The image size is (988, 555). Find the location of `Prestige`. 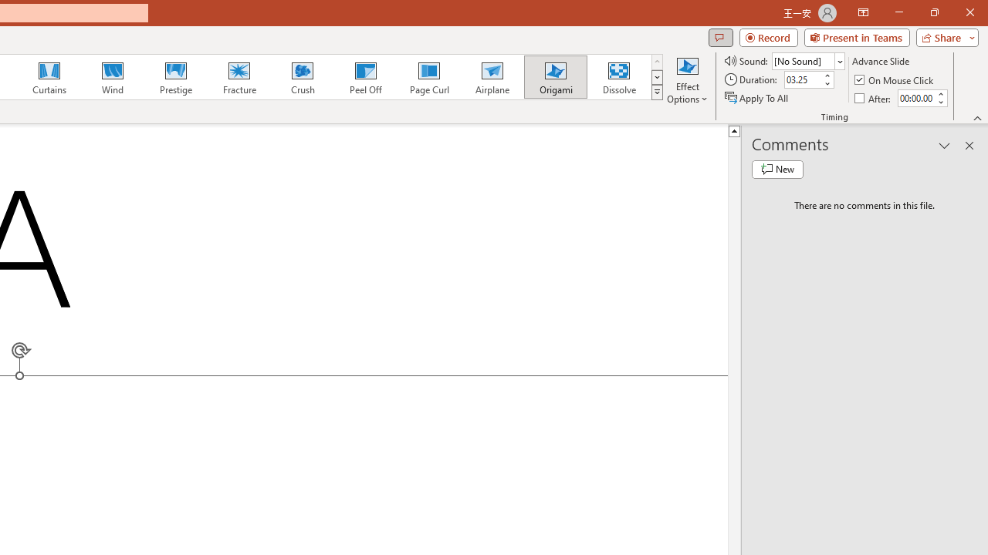

Prestige is located at coordinates (175, 77).